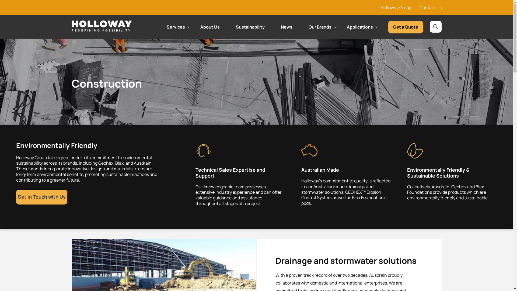 The image size is (517, 291). What do you see at coordinates (431, 8) in the screenshot?
I see `Contact Us` at bounding box center [431, 8].